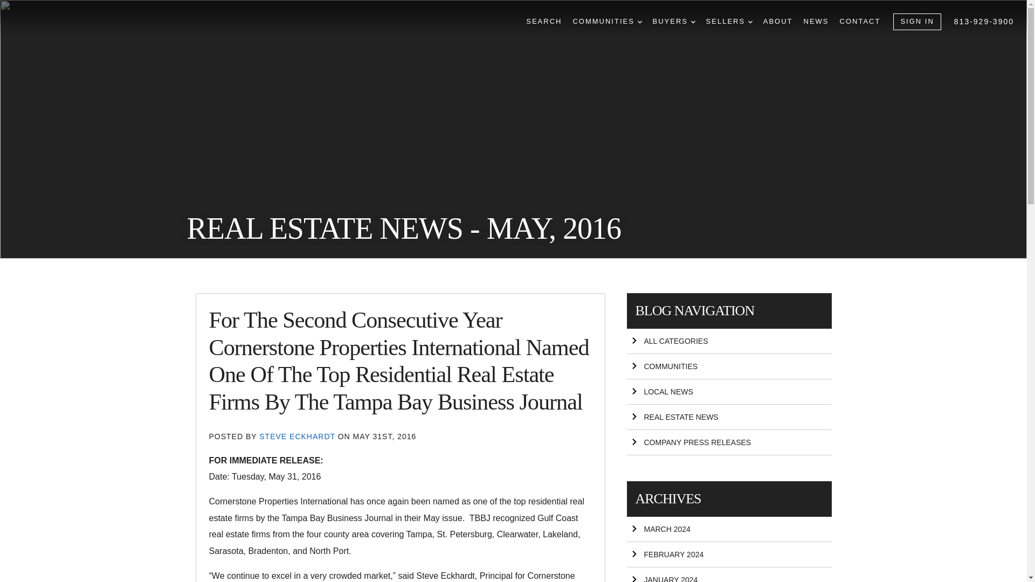 Image resolution: width=1035 pixels, height=582 pixels. What do you see at coordinates (728, 366) in the screenshot?
I see `COMMUNITIES` at bounding box center [728, 366].